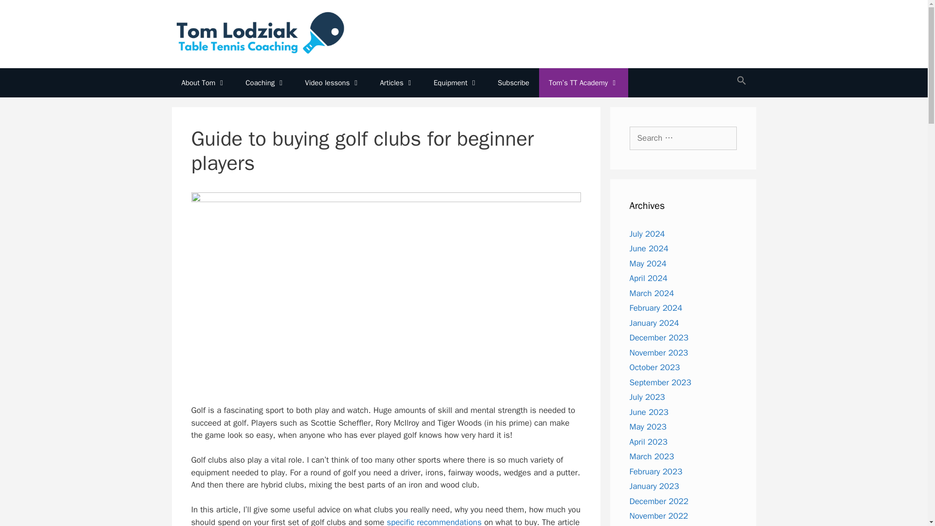 Image resolution: width=935 pixels, height=526 pixels. What do you see at coordinates (265, 83) in the screenshot?
I see `Coaching` at bounding box center [265, 83].